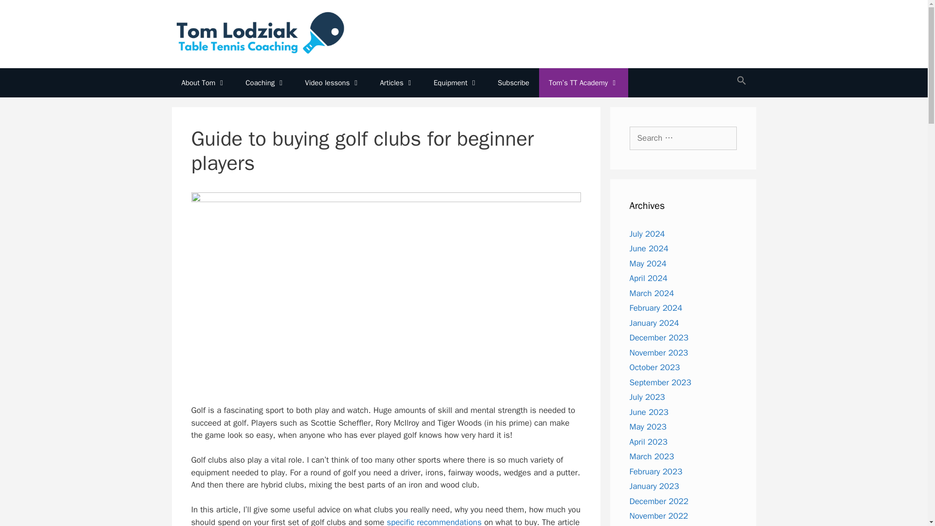 Image resolution: width=935 pixels, height=526 pixels. What do you see at coordinates (265, 83) in the screenshot?
I see `Coaching` at bounding box center [265, 83].